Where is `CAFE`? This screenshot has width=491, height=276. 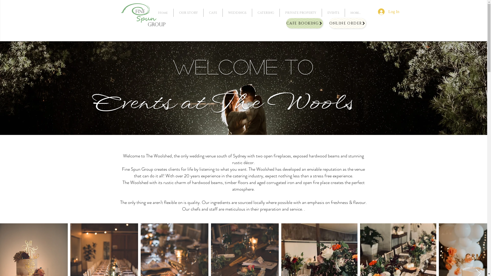 CAFE is located at coordinates (213, 13).